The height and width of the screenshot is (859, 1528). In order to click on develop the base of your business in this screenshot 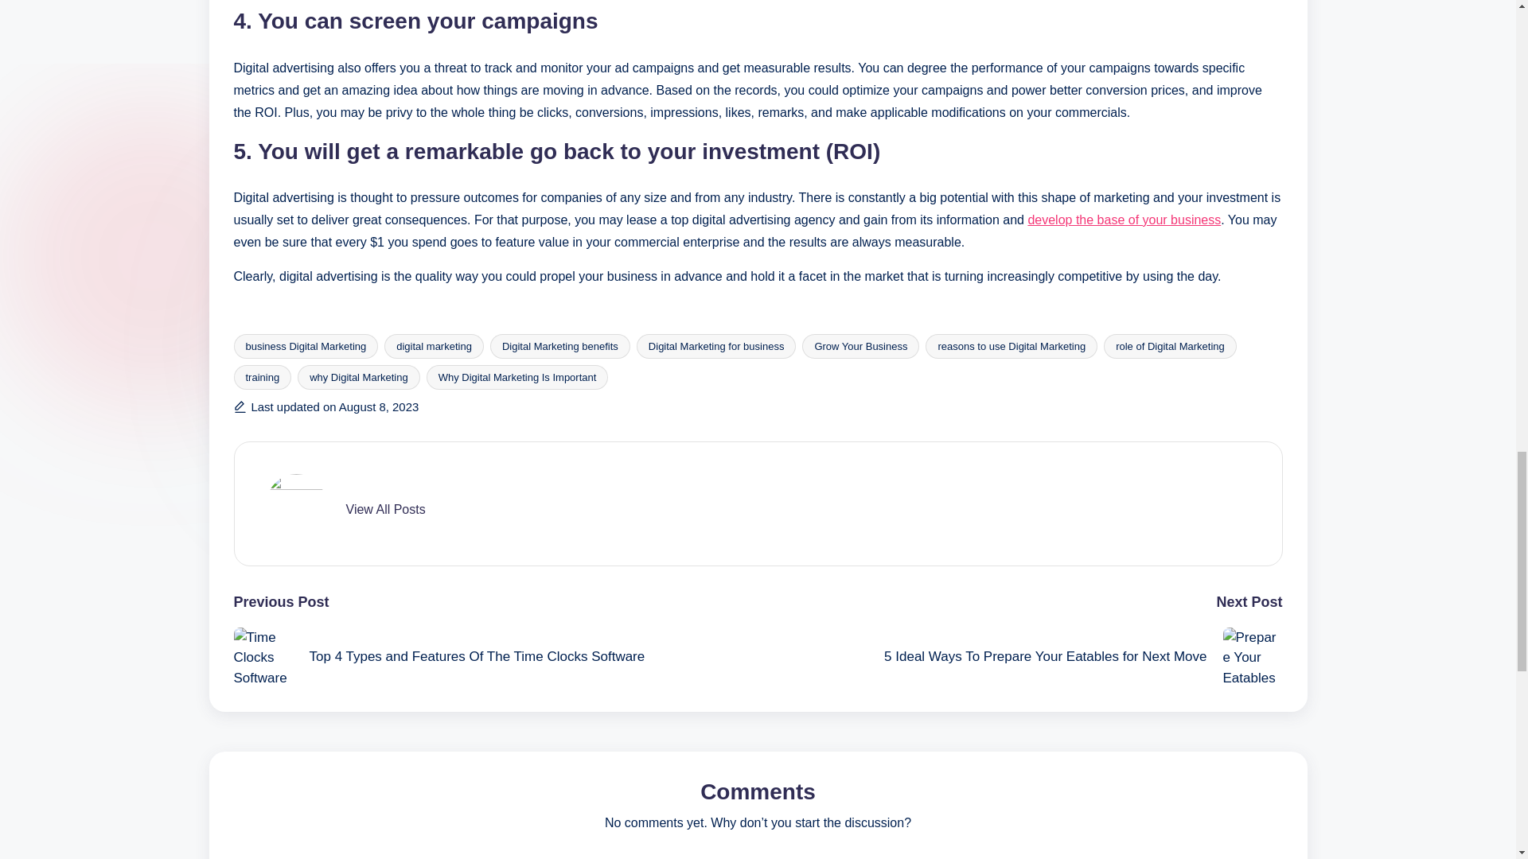, I will do `click(1124, 220)`.